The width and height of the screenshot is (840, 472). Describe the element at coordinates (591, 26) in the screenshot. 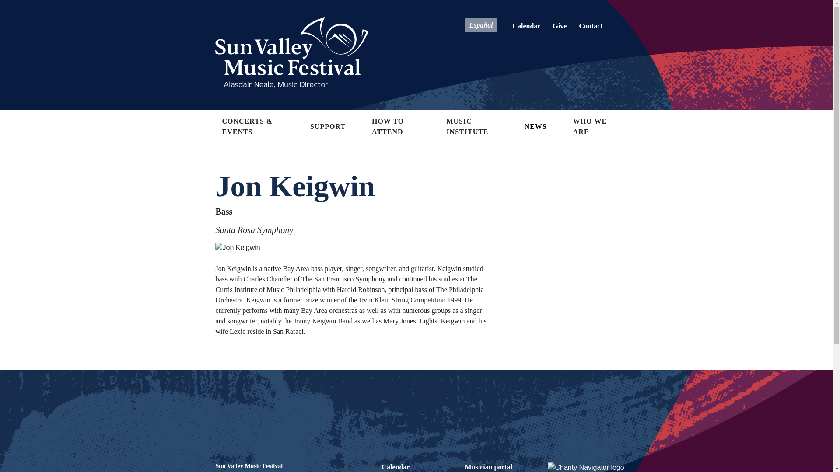

I see `Contact` at that location.